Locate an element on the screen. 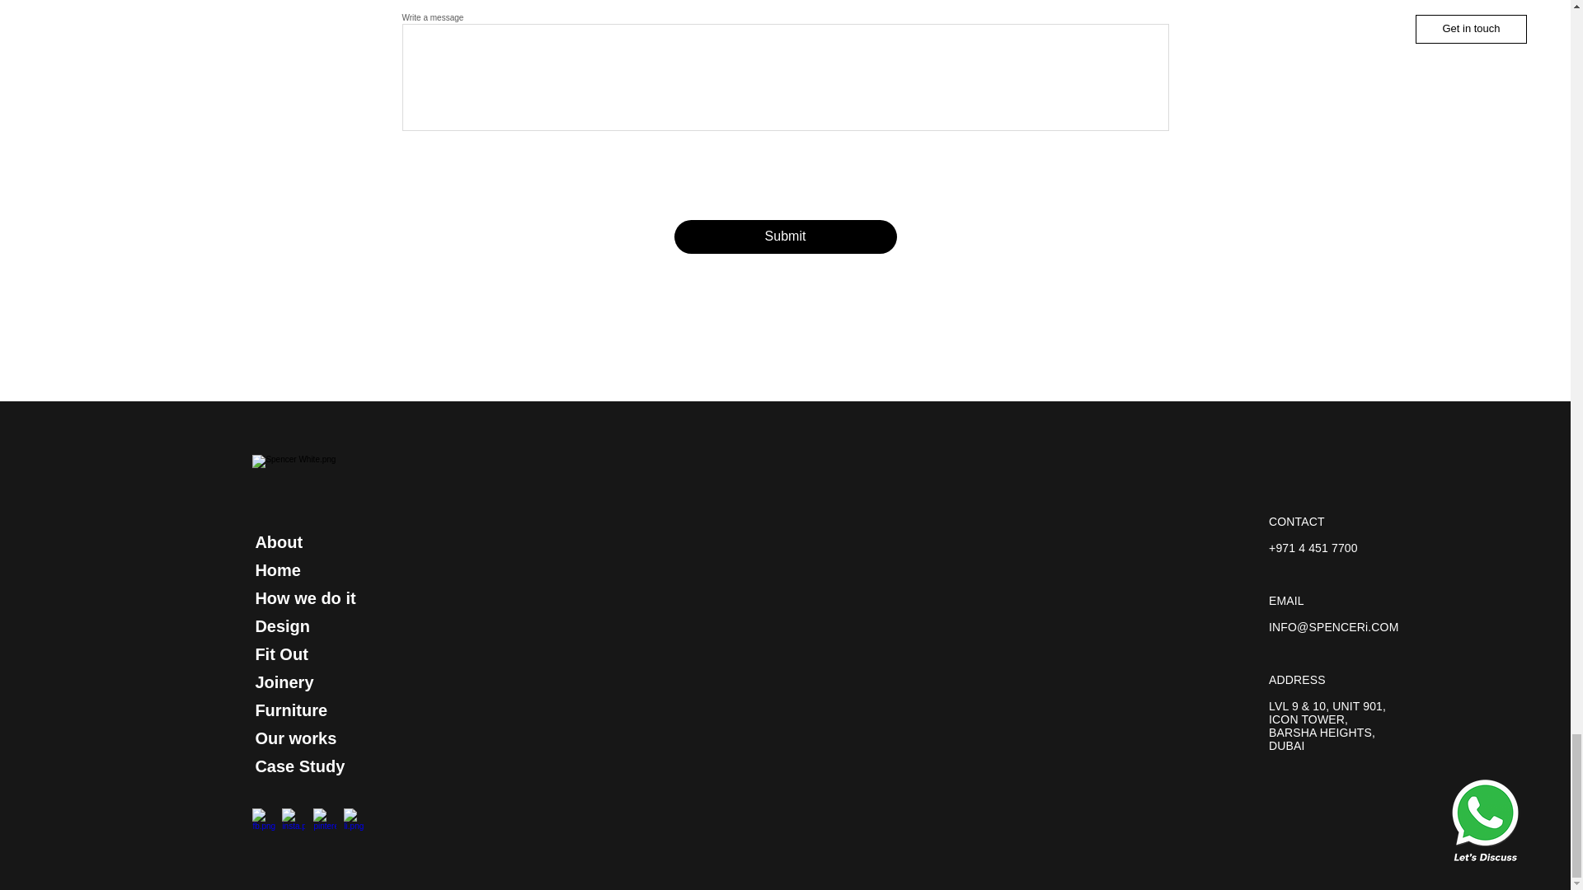  Case Study is located at coordinates (300, 766).